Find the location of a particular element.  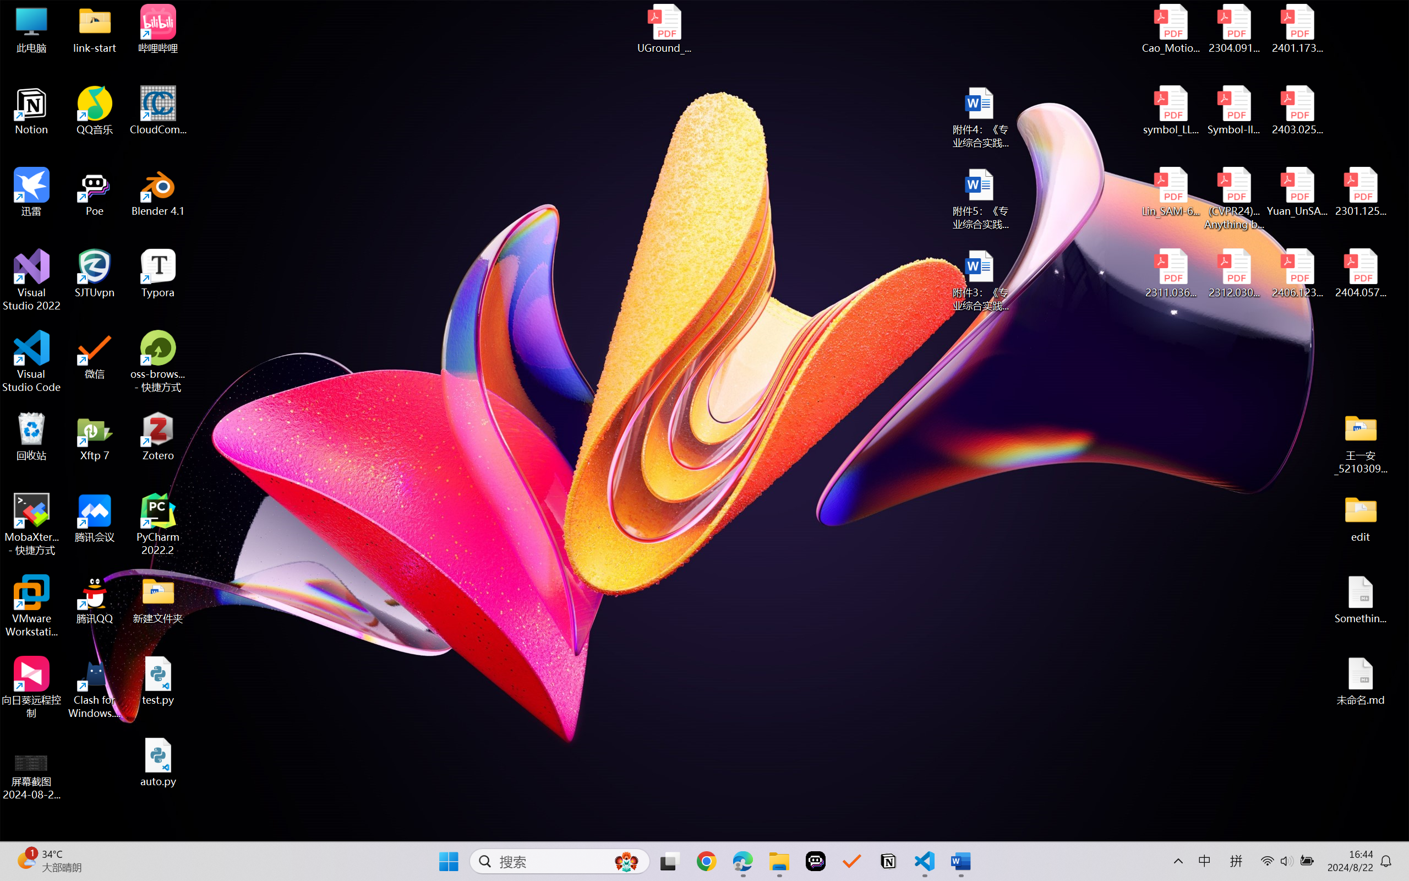

Visual Studio Code is located at coordinates (32, 361).